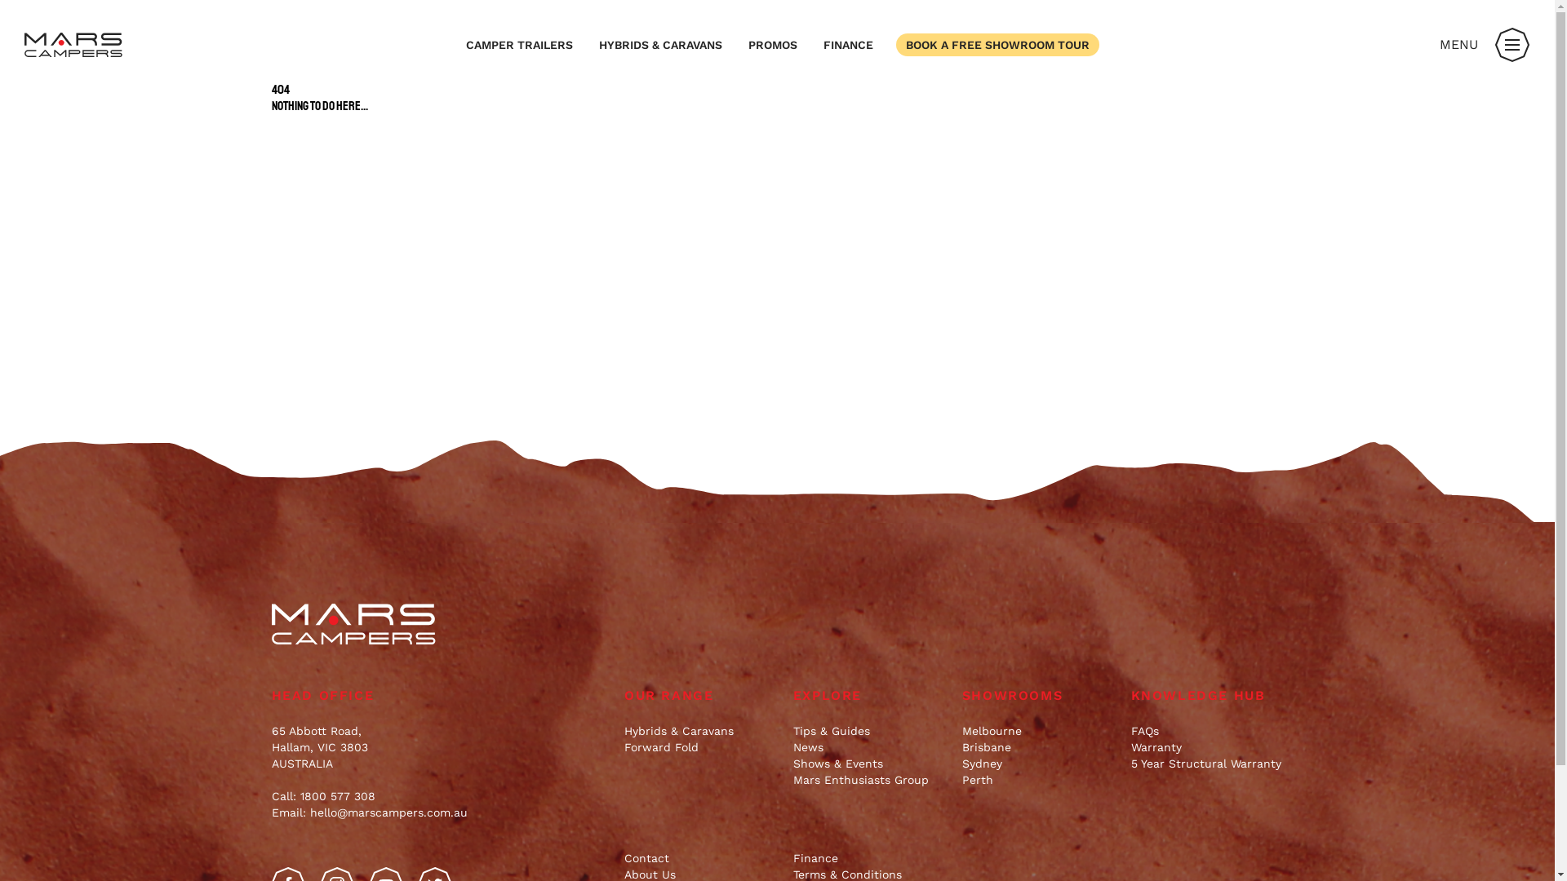 Image resolution: width=1567 pixels, height=881 pixels. Describe the element at coordinates (1208, 731) in the screenshot. I see `FAQs` at that location.